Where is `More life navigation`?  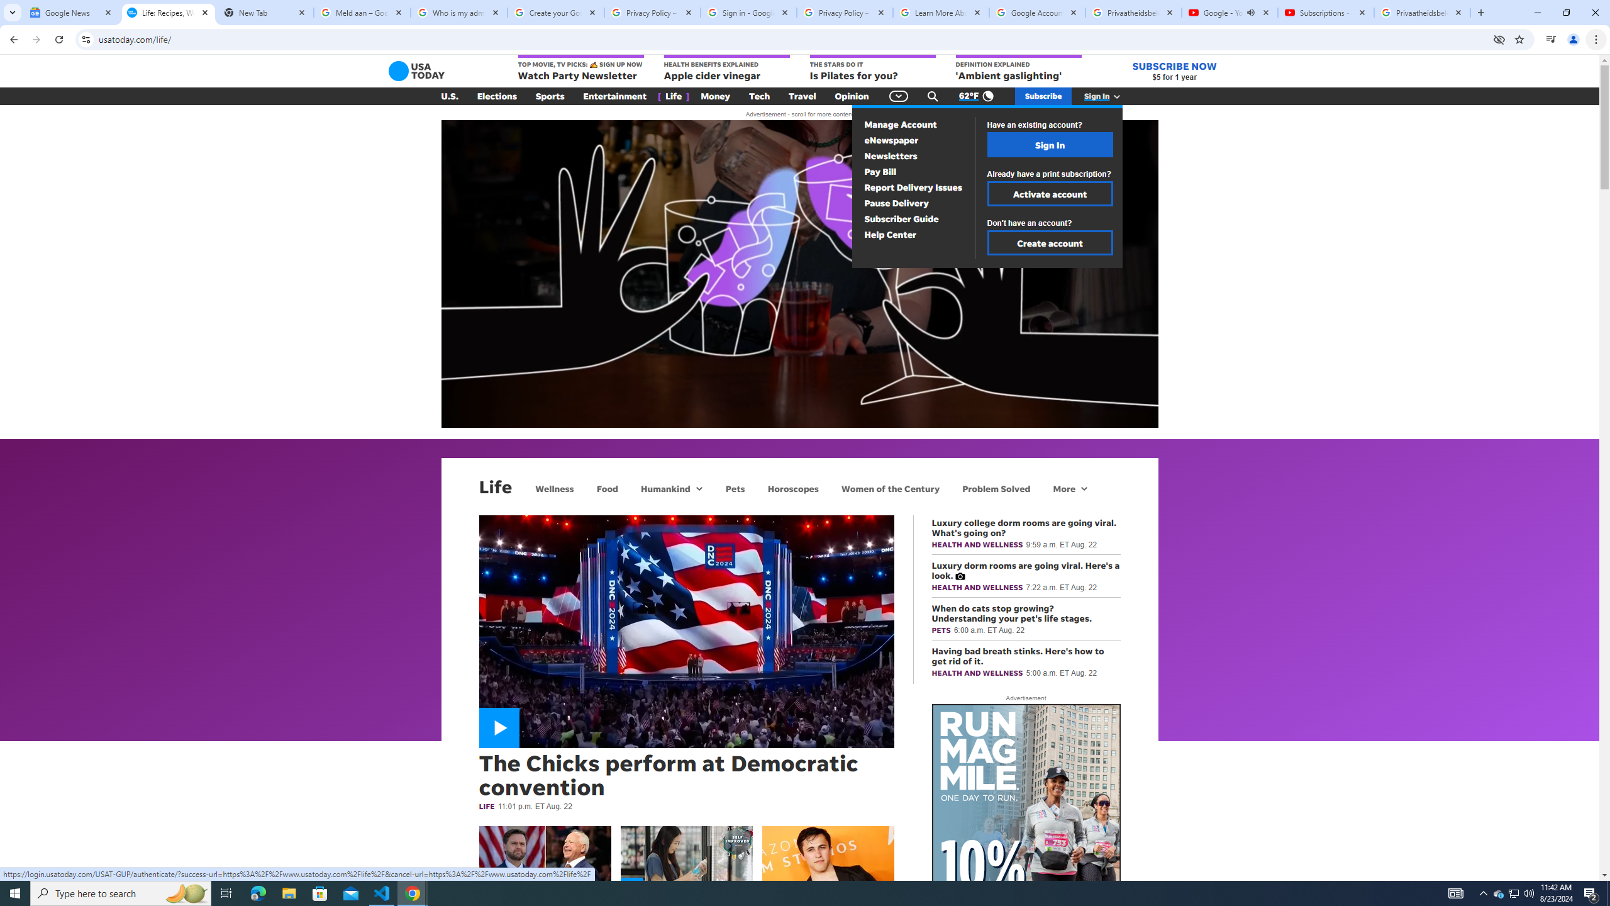 More life navigation is located at coordinates (1070, 488).